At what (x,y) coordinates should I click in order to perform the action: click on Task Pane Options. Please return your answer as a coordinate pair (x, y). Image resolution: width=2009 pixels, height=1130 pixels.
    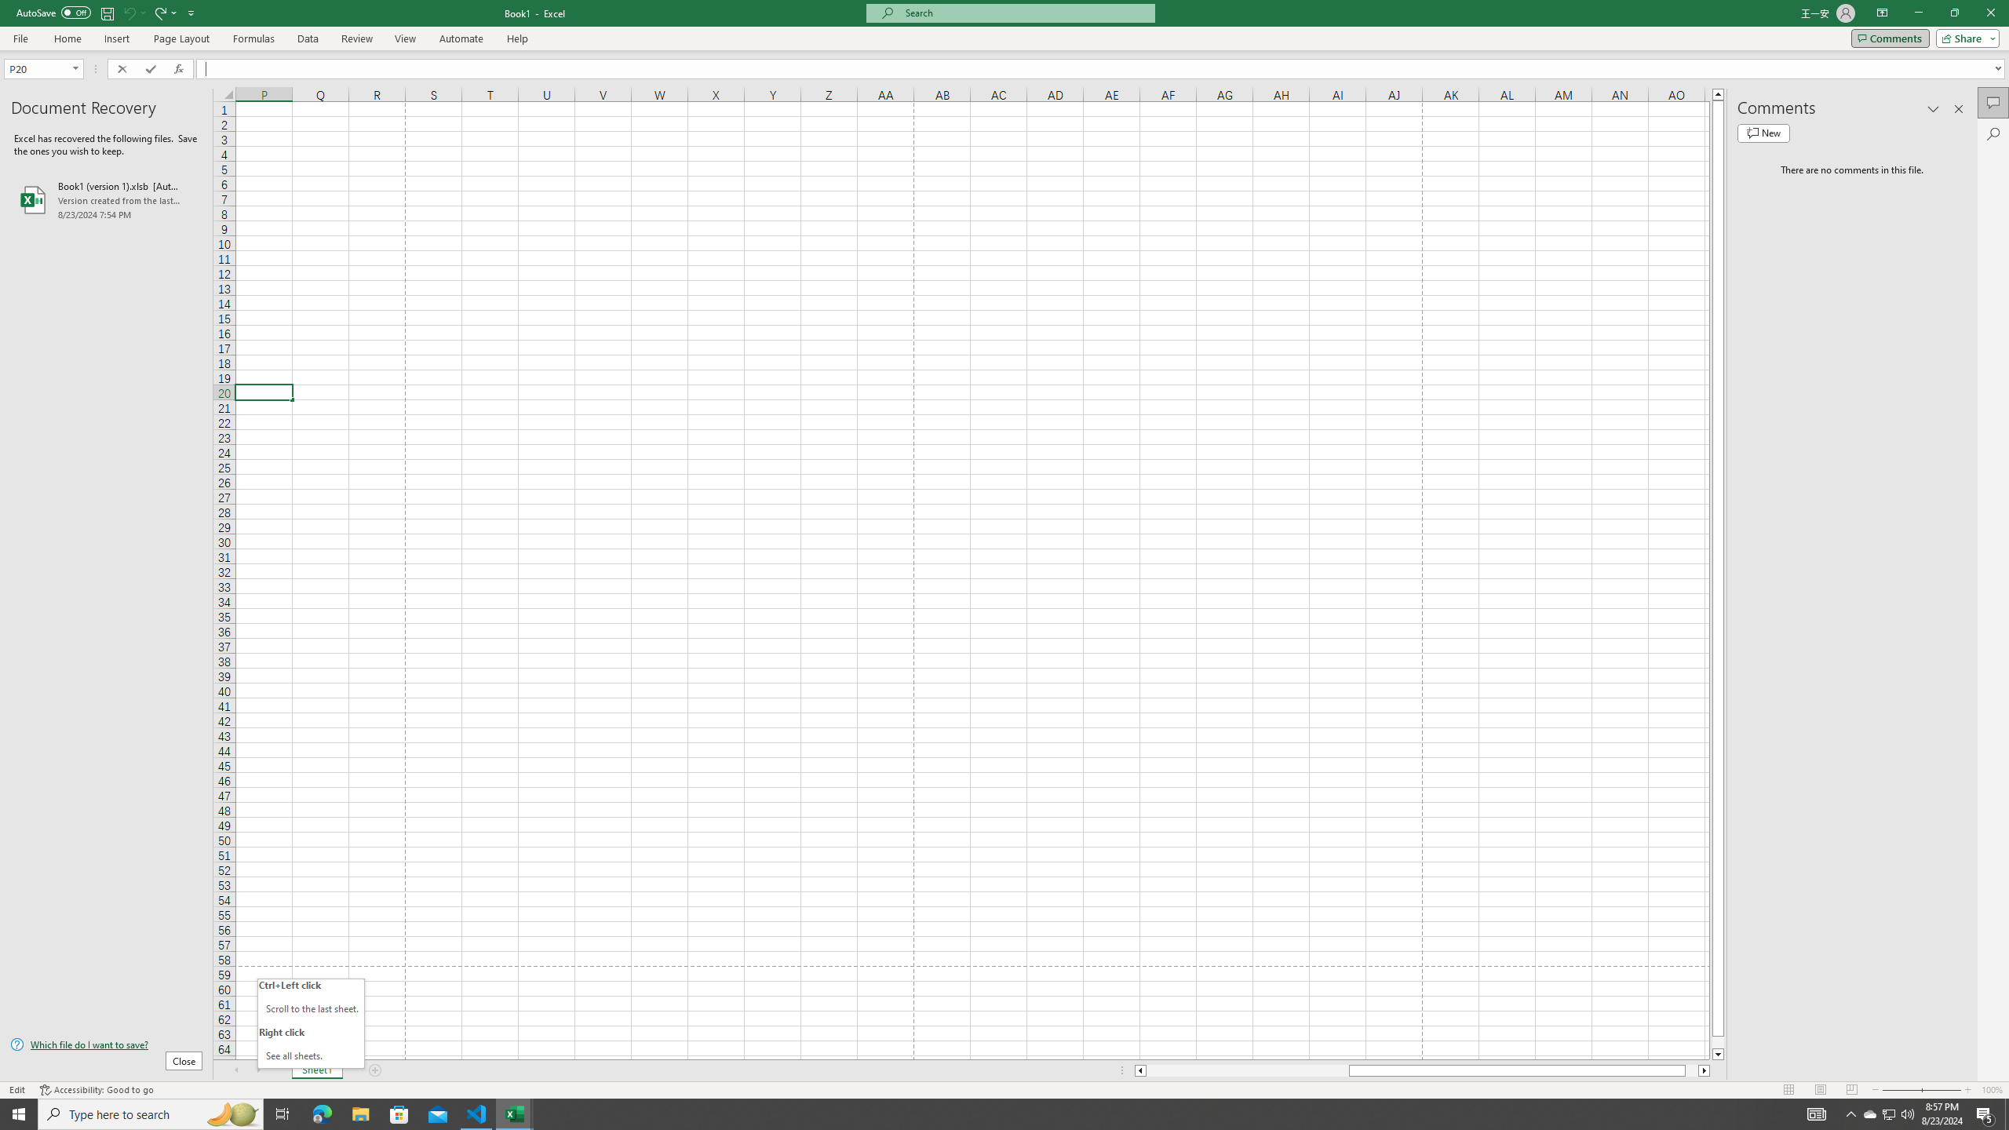
    Looking at the image, I should click on (1934, 108).